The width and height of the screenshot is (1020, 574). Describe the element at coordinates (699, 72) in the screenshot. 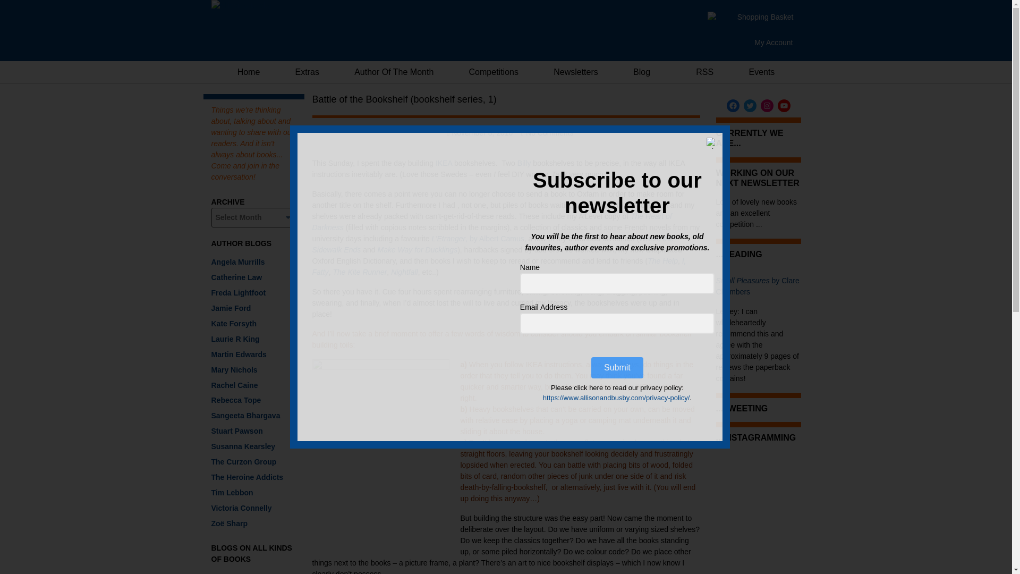

I see `RSS` at that location.